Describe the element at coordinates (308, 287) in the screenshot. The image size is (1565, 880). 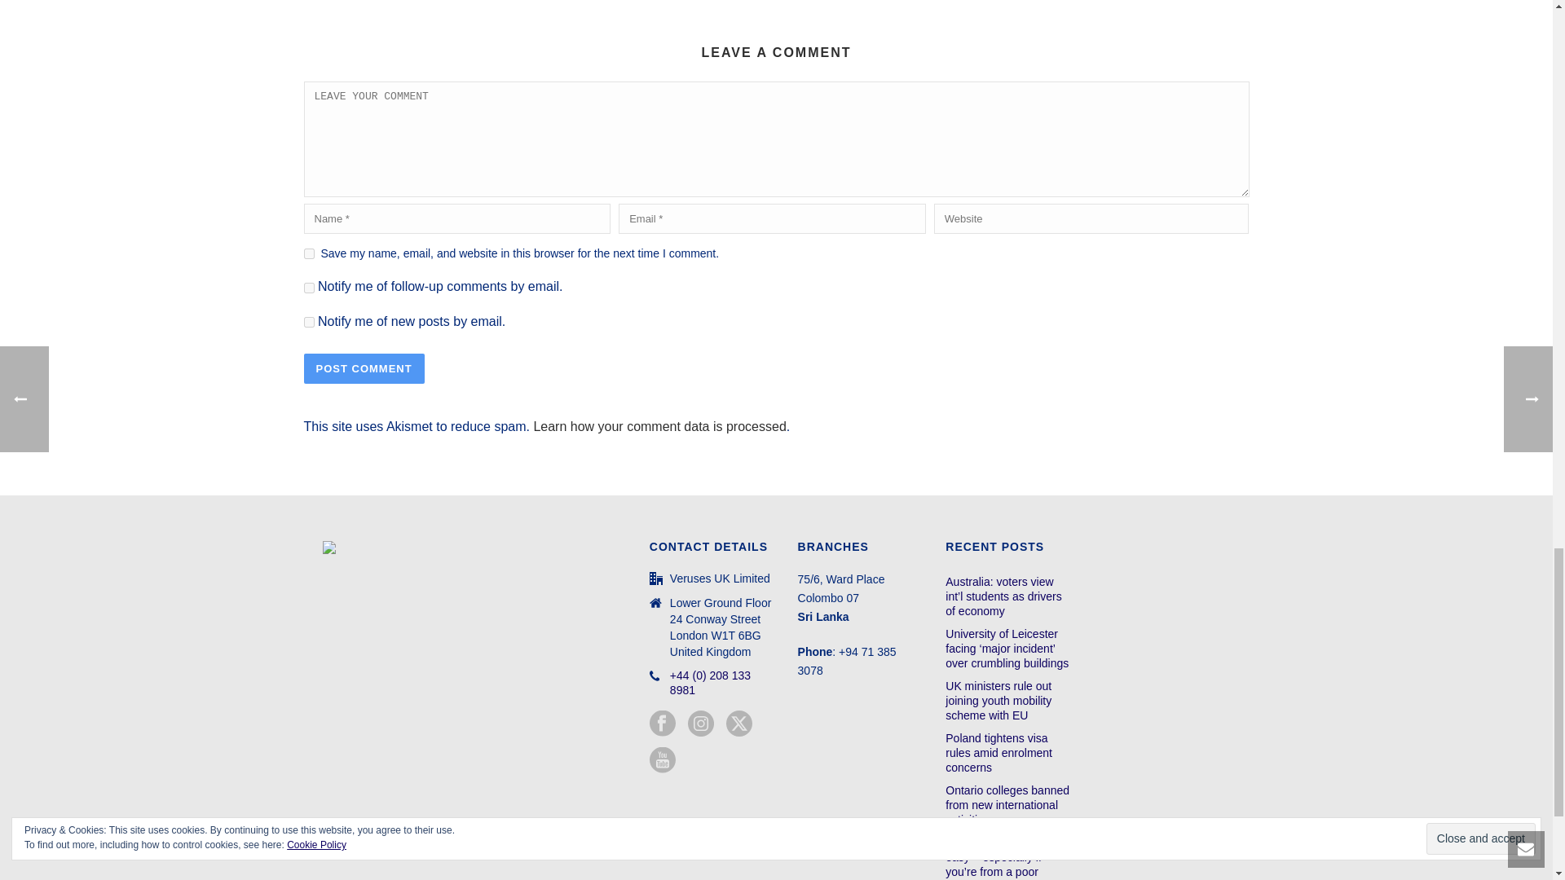
I see `subscribe` at that location.